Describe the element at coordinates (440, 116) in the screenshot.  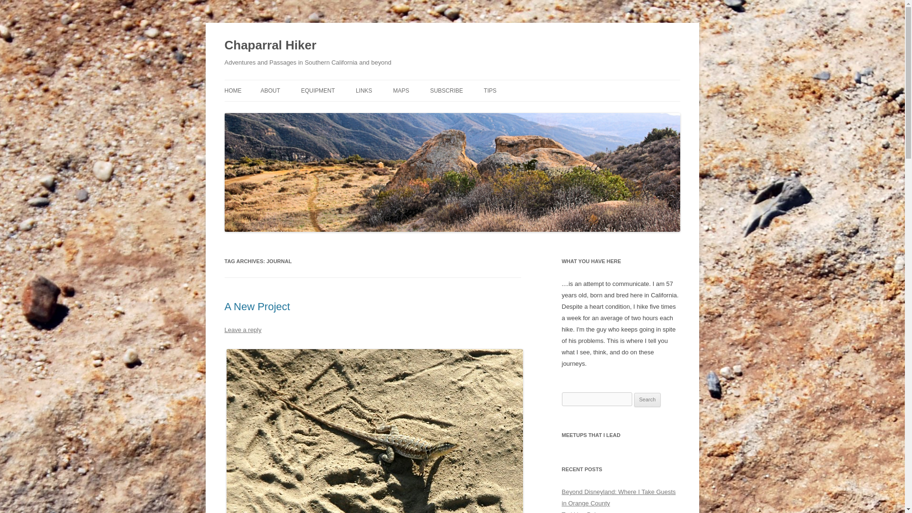
I see `ORANGE COUNTY BACK COUNTRY` at that location.